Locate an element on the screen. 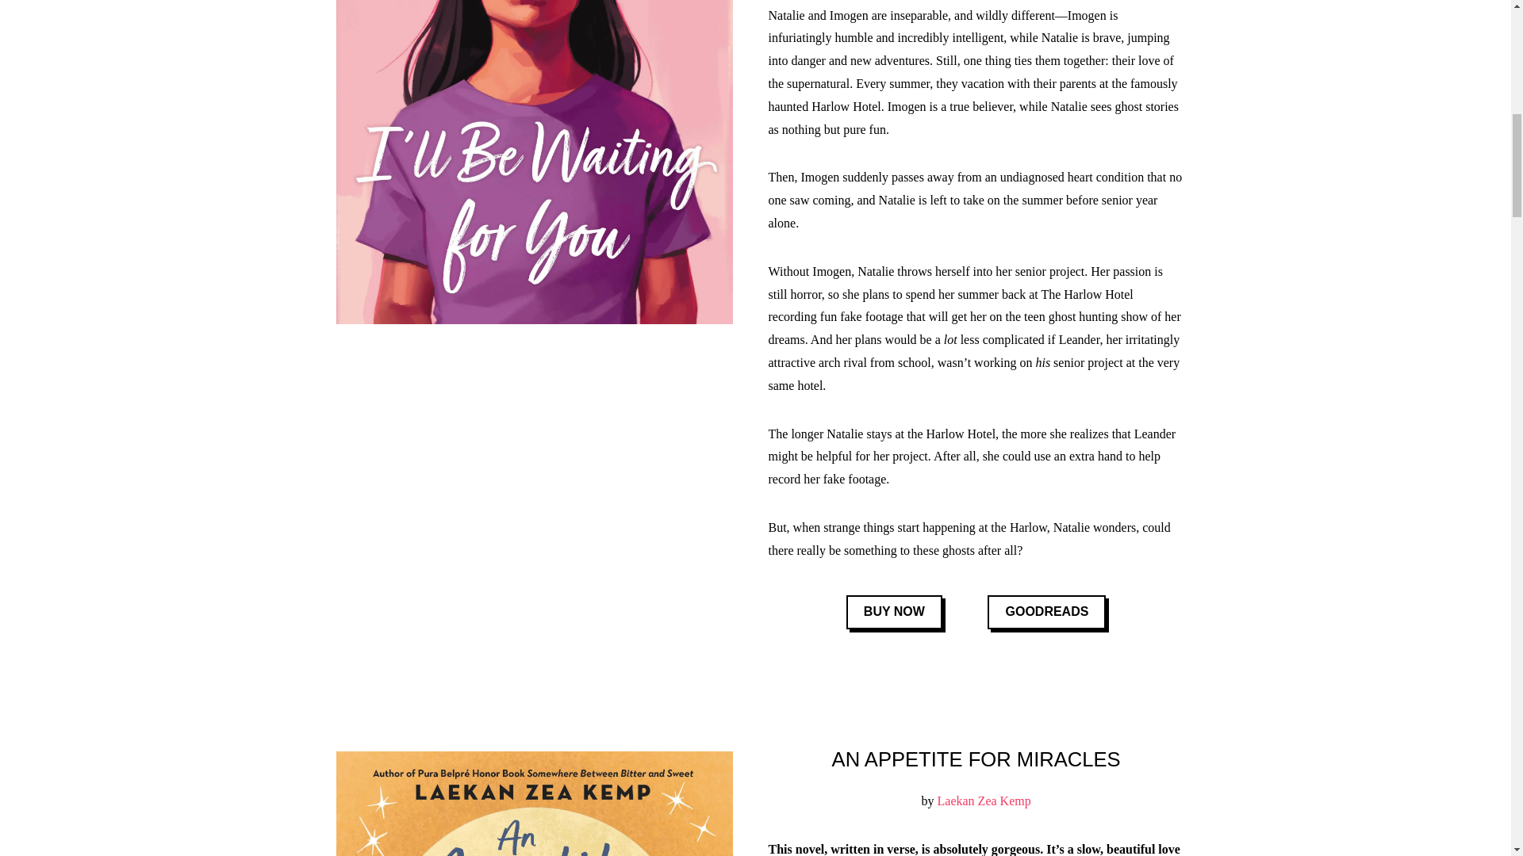 The height and width of the screenshot is (856, 1523). GOODREADS is located at coordinates (1045, 612).